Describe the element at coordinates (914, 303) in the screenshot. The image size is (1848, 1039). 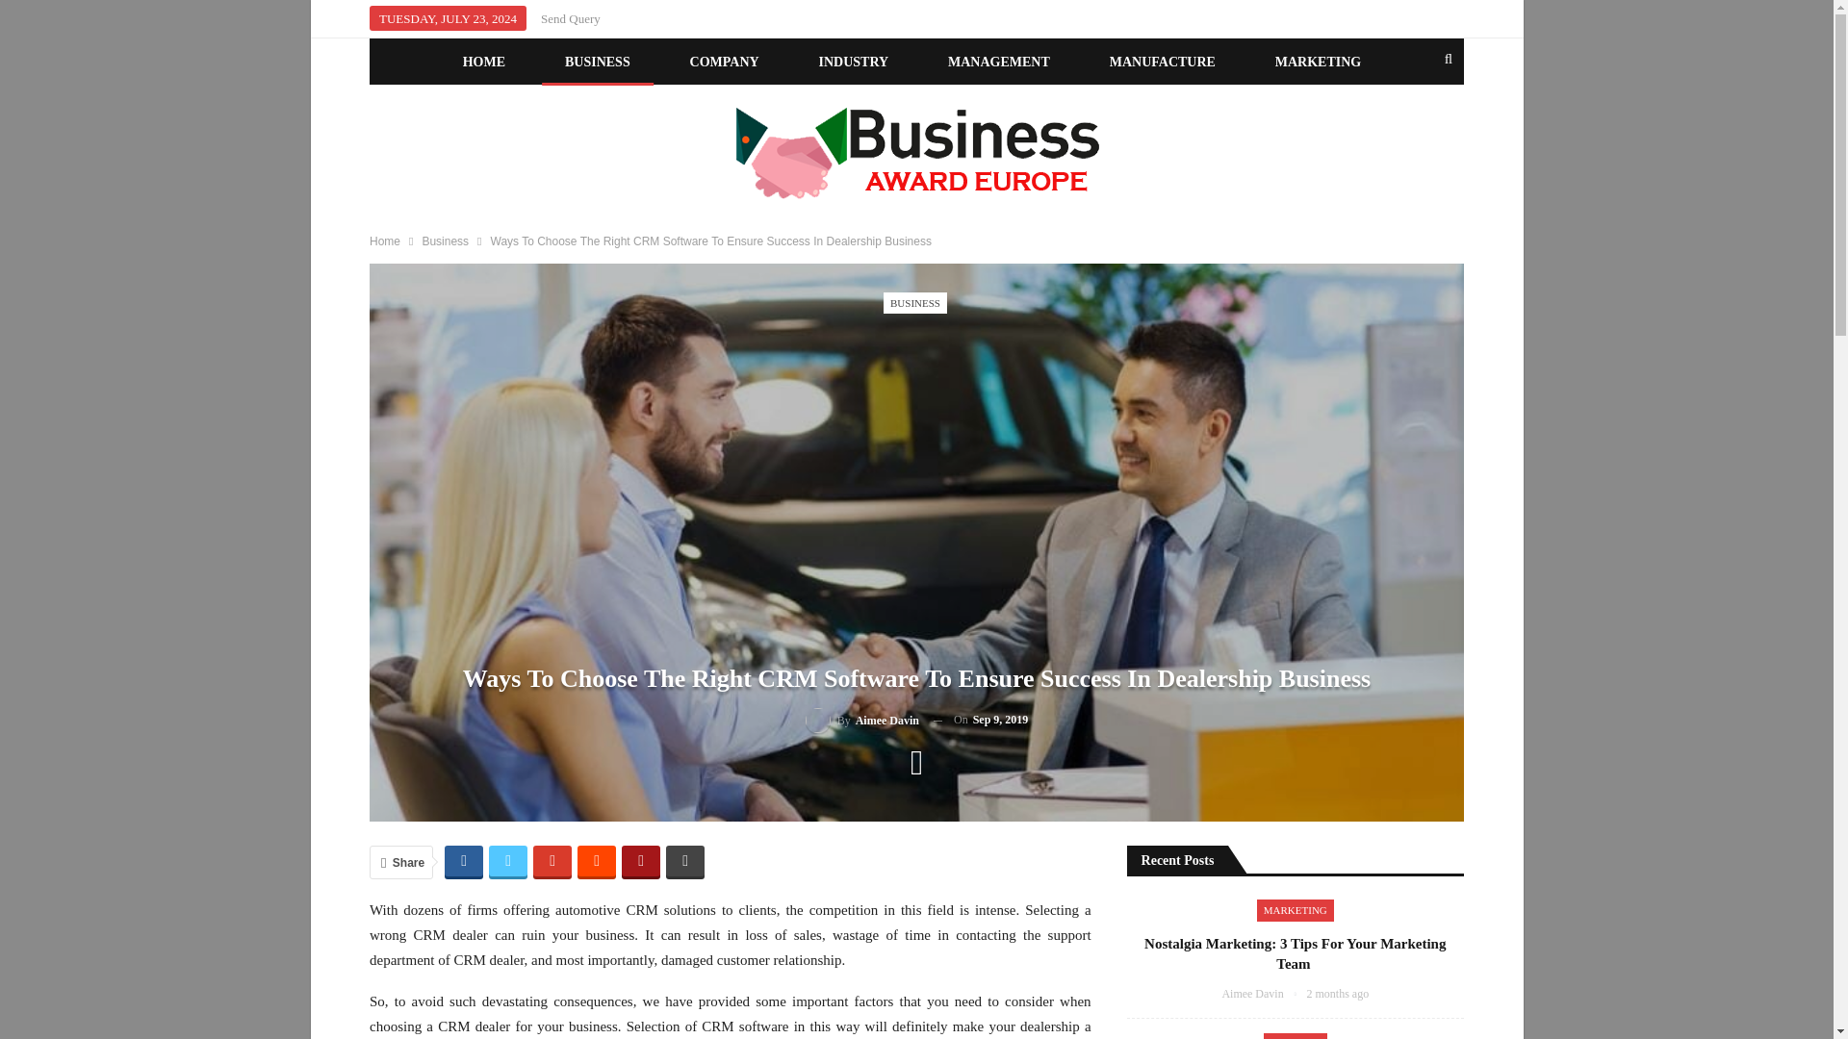
I see `BUSINESS` at that location.